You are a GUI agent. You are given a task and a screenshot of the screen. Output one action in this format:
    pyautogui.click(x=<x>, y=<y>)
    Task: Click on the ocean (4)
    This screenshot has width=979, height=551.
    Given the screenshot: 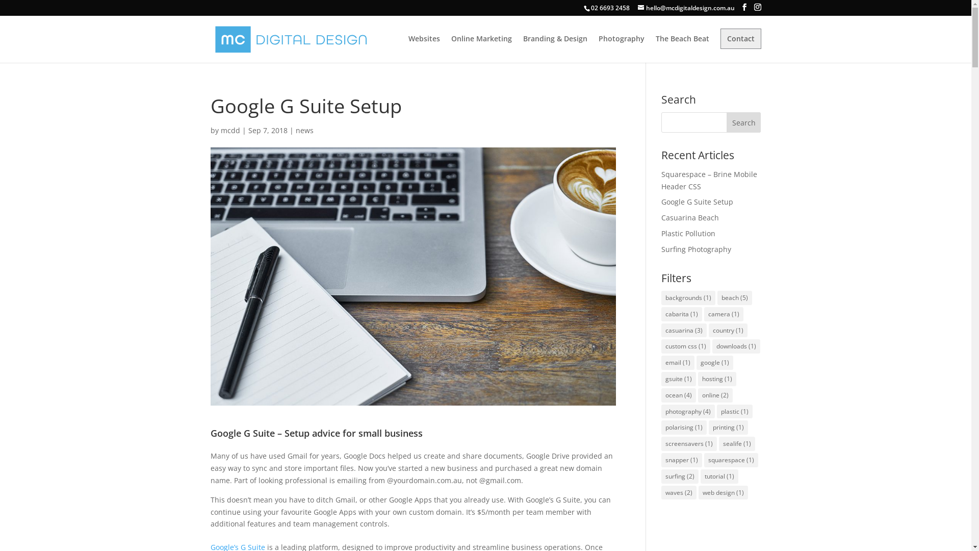 What is the action you would take?
    pyautogui.click(x=679, y=395)
    